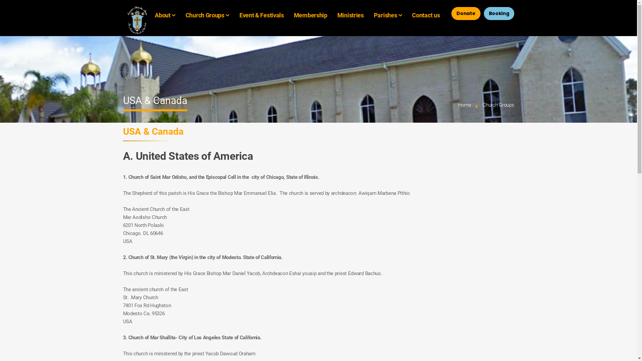  What do you see at coordinates (350, 15) in the screenshot?
I see `Ministries` at bounding box center [350, 15].